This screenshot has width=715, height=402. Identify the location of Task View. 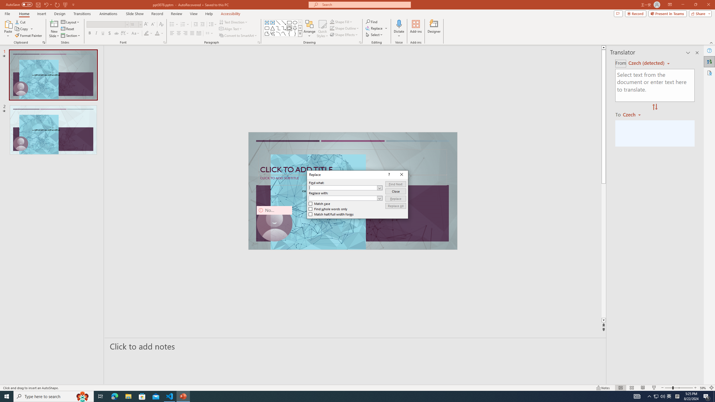
(101, 396).